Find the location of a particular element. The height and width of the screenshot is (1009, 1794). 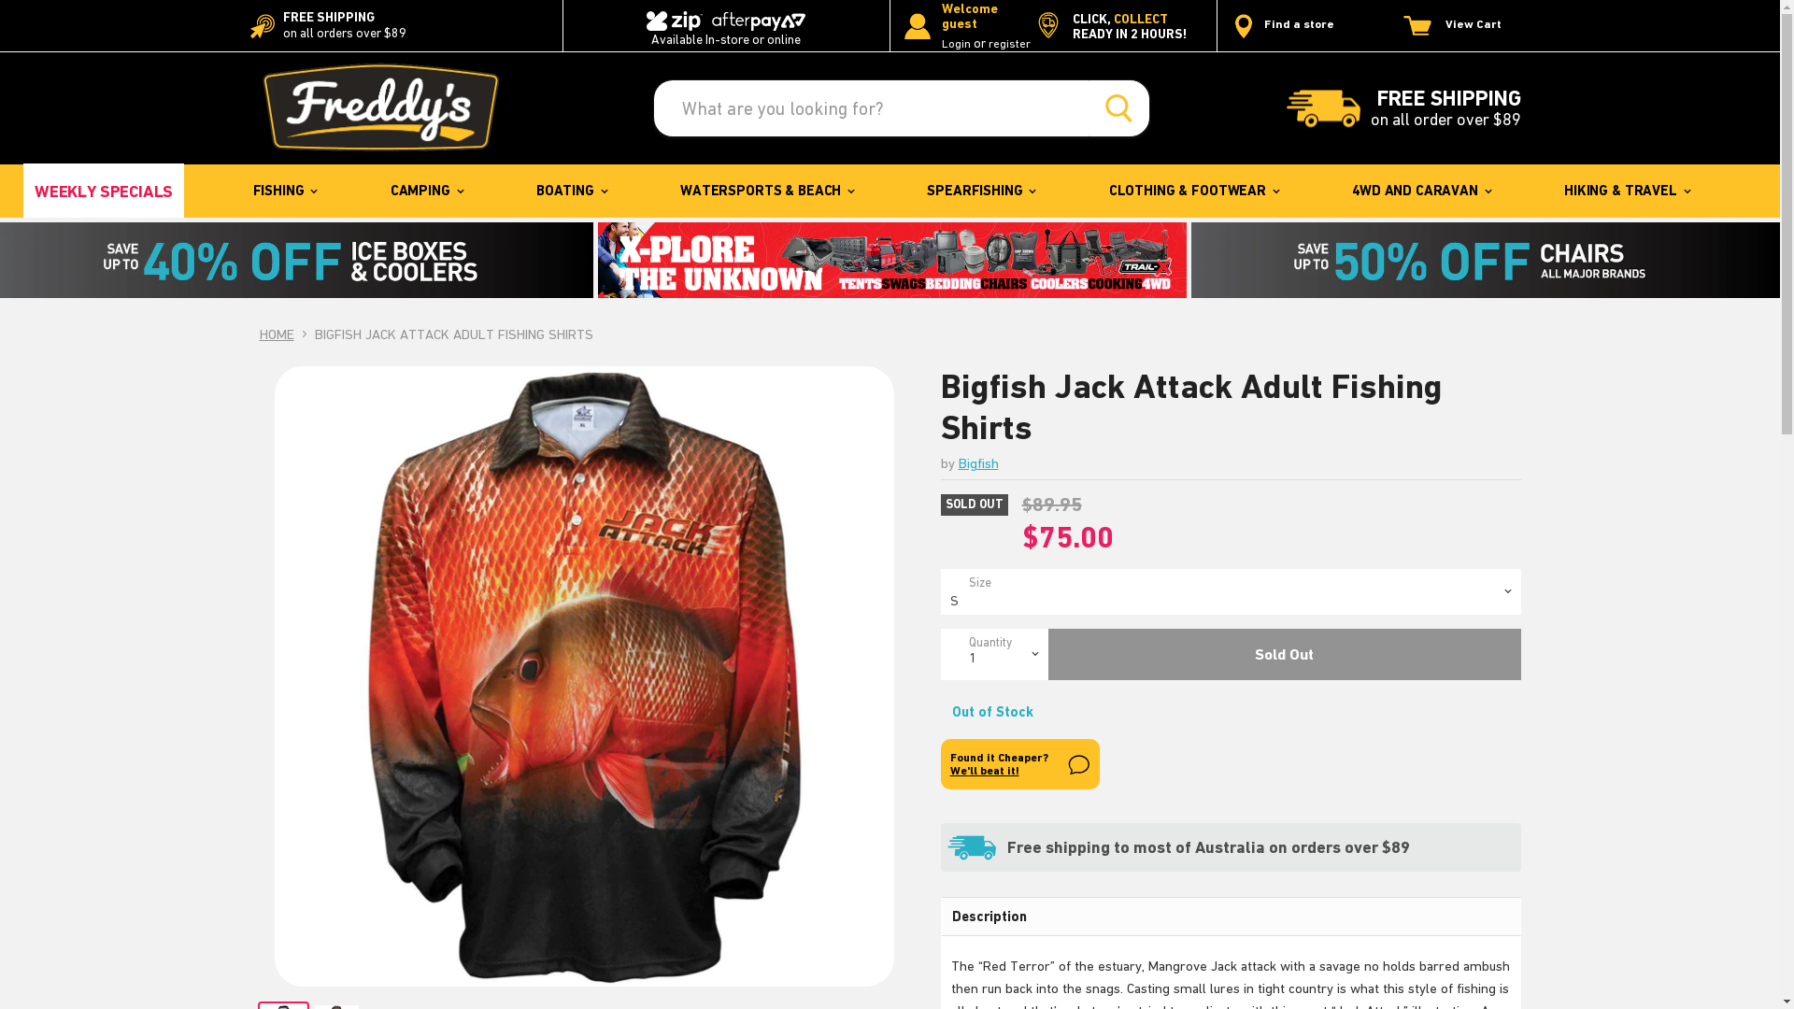

4WD AND CARAVAN is located at coordinates (1420, 191).